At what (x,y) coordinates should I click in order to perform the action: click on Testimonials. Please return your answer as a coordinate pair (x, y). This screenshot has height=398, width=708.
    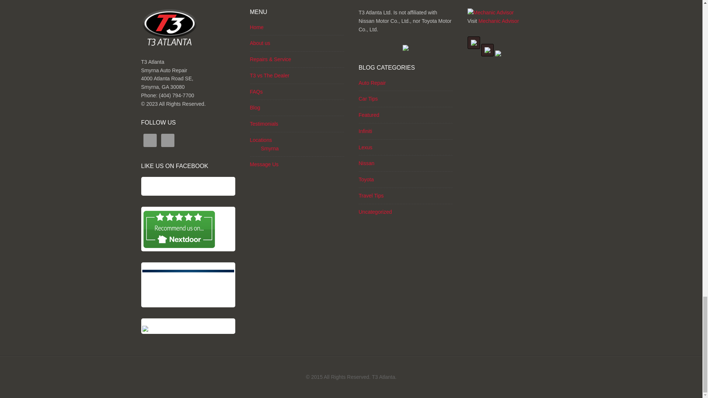
    Looking at the image, I should click on (264, 124).